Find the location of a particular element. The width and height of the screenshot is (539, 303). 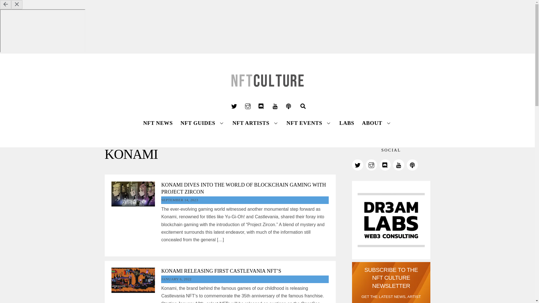

NFT EVENTS is located at coordinates (309, 123).